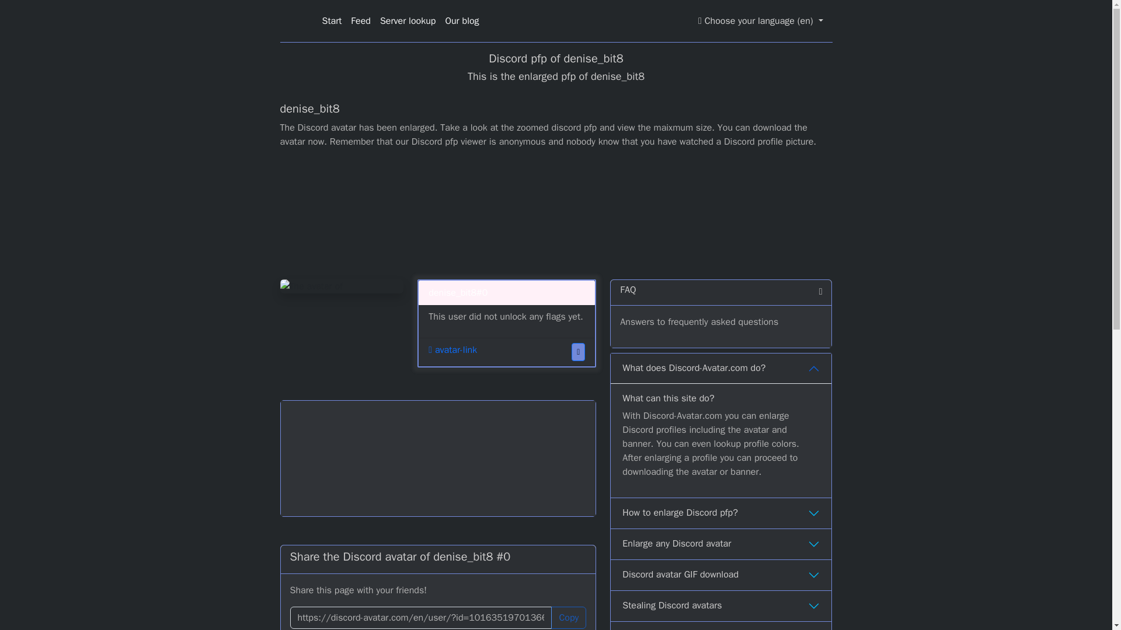 The height and width of the screenshot is (630, 1121). I want to click on Feed, so click(361, 21).